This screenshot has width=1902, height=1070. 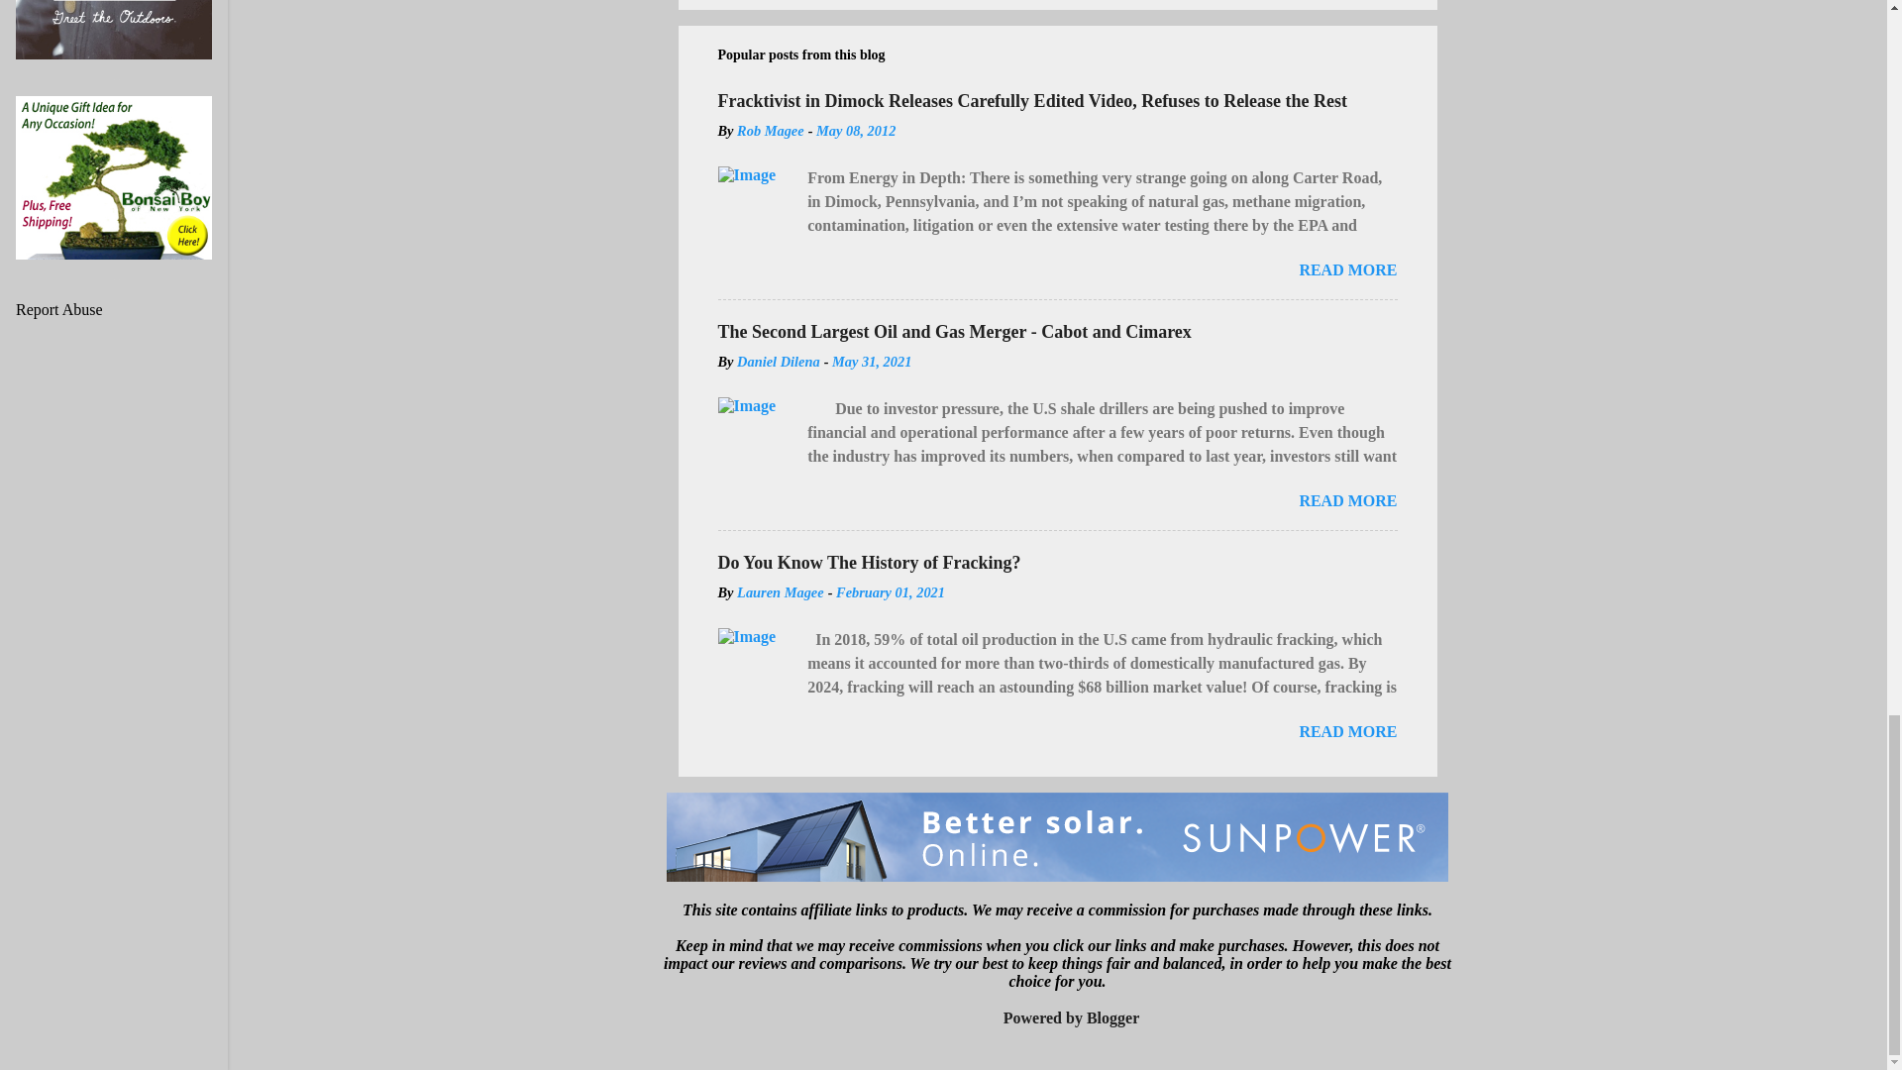 What do you see at coordinates (771, 131) in the screenshot?
I see `author profile` at bounding box center [771, 131].